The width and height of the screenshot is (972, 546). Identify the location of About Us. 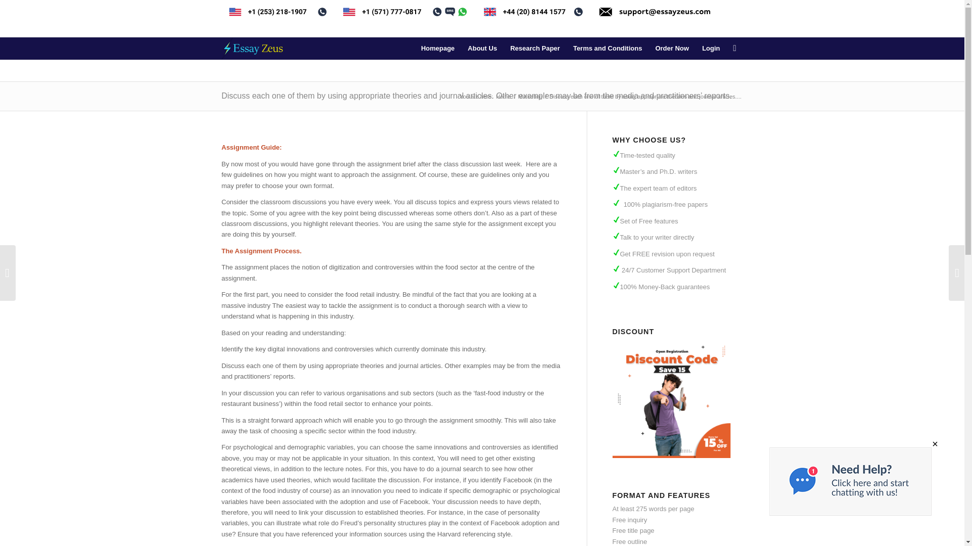
(482, 49).